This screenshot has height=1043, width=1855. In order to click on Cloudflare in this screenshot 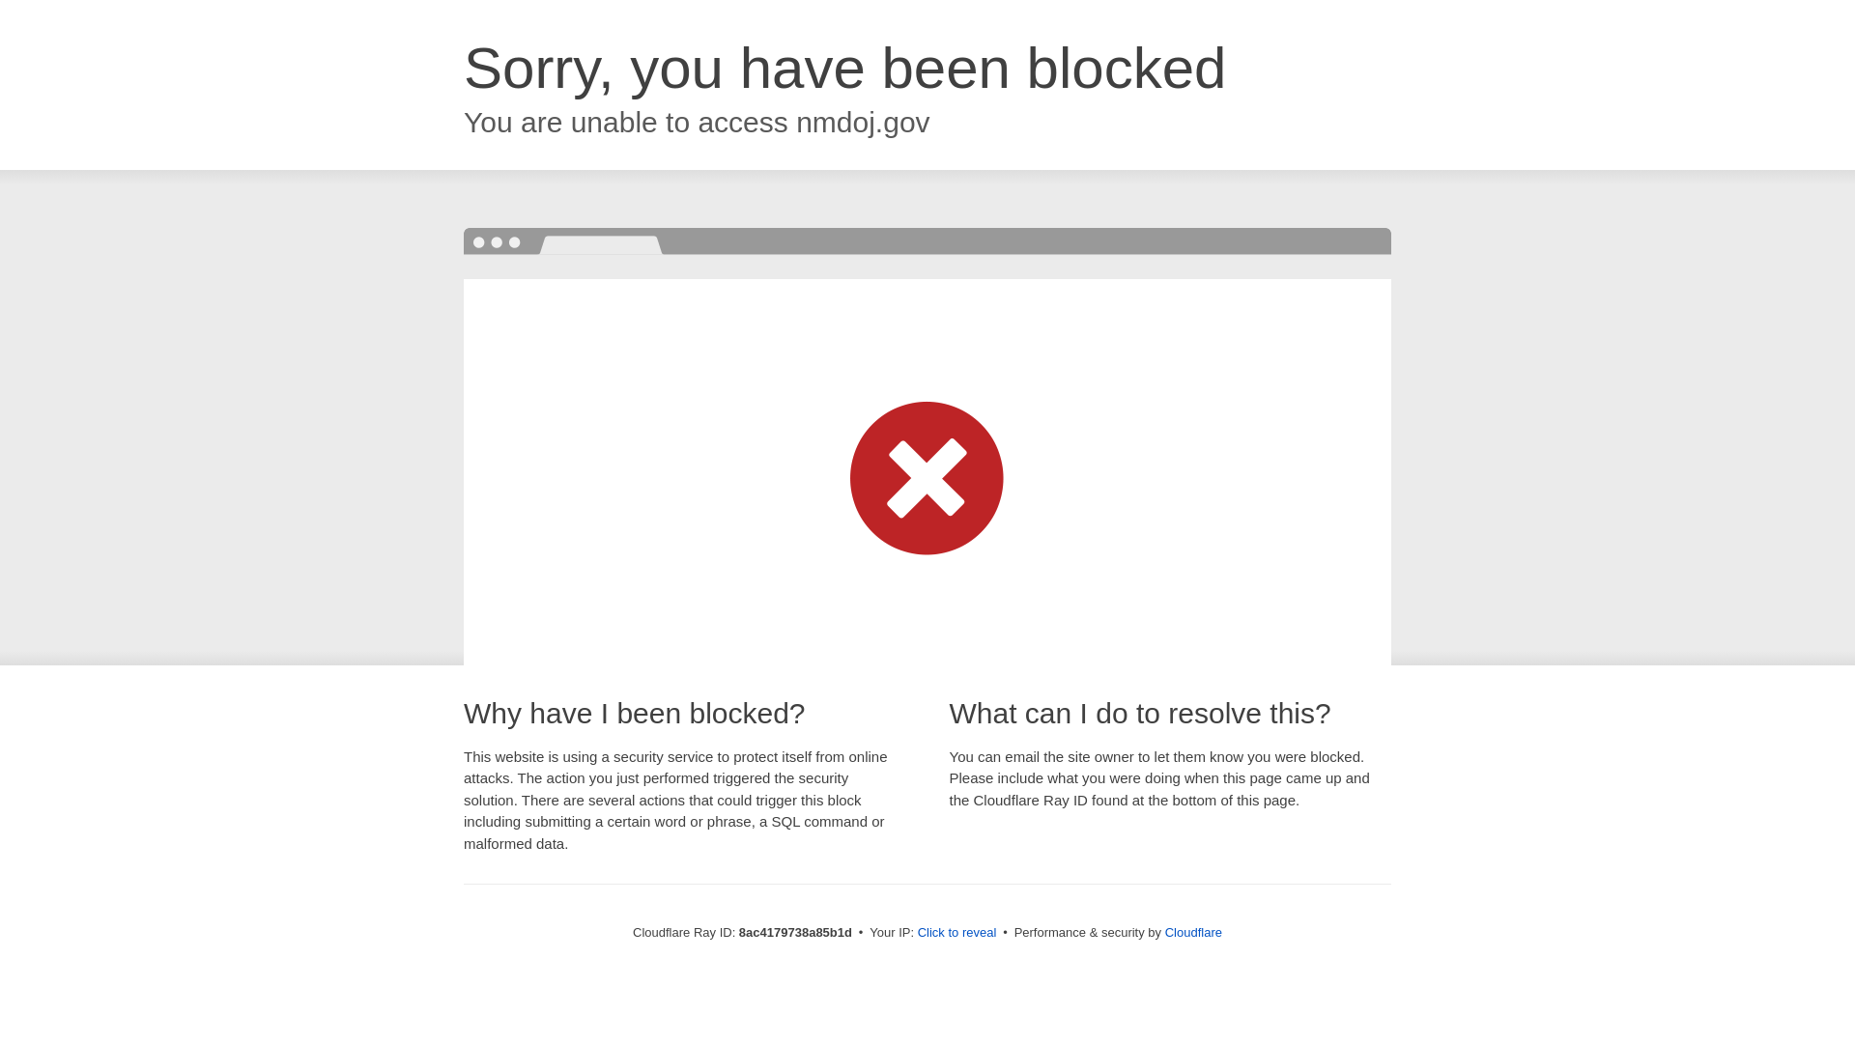, I will do `click(1193, 932)`.